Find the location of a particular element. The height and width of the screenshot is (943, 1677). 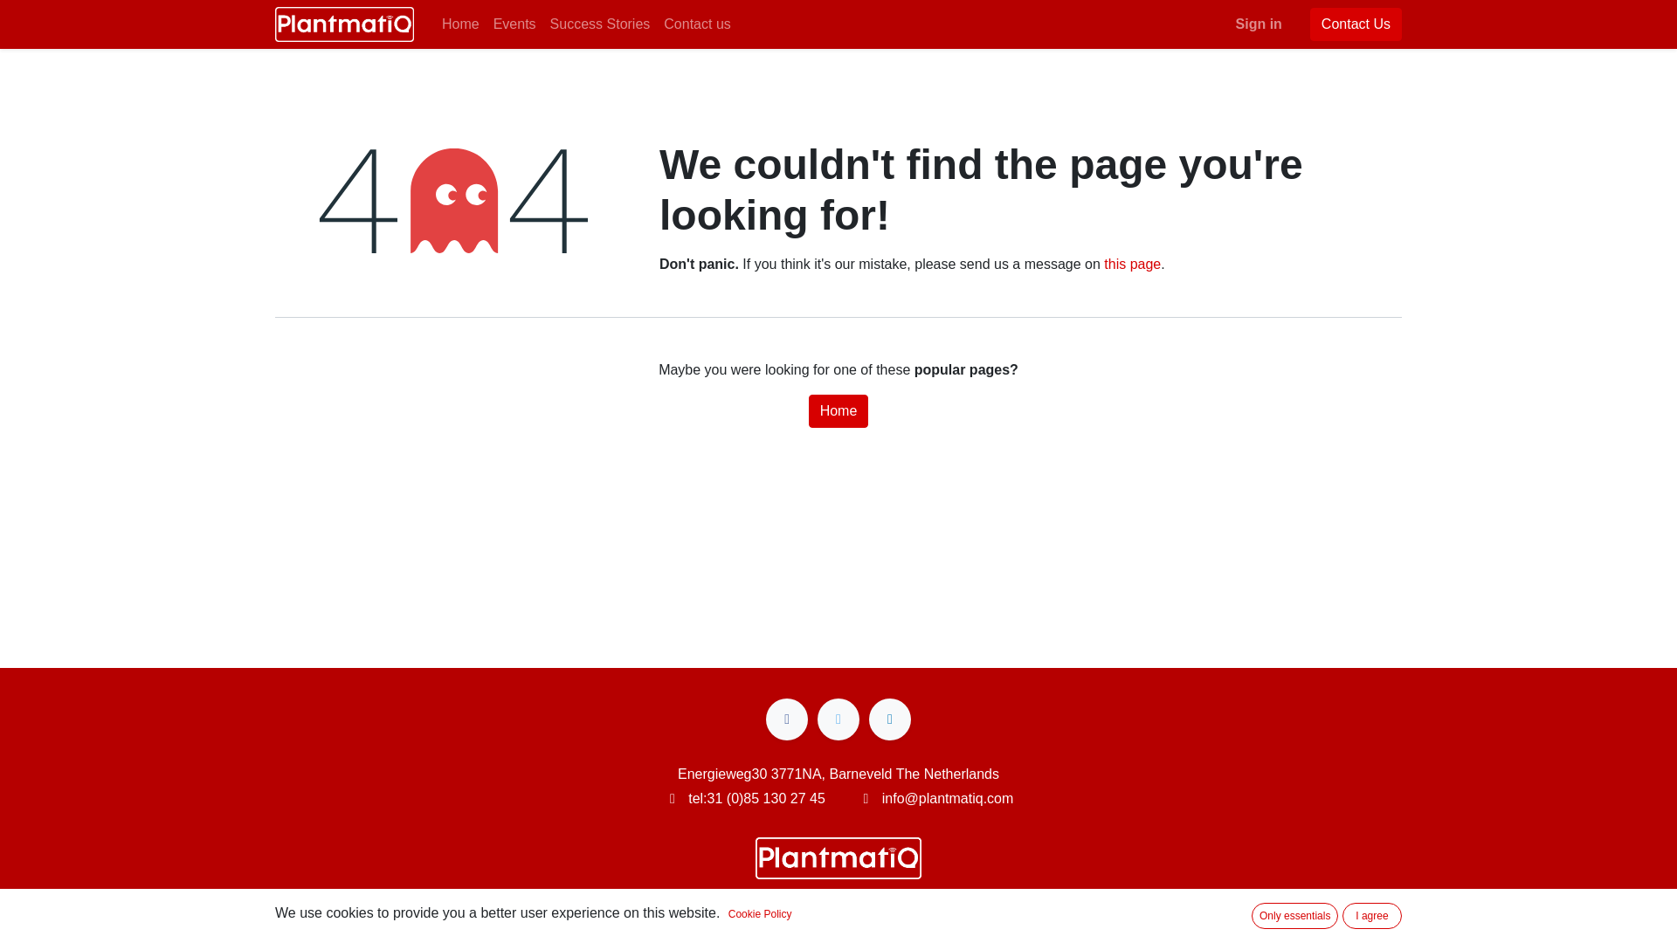

Success Stories is located at coordinates (600, 24).